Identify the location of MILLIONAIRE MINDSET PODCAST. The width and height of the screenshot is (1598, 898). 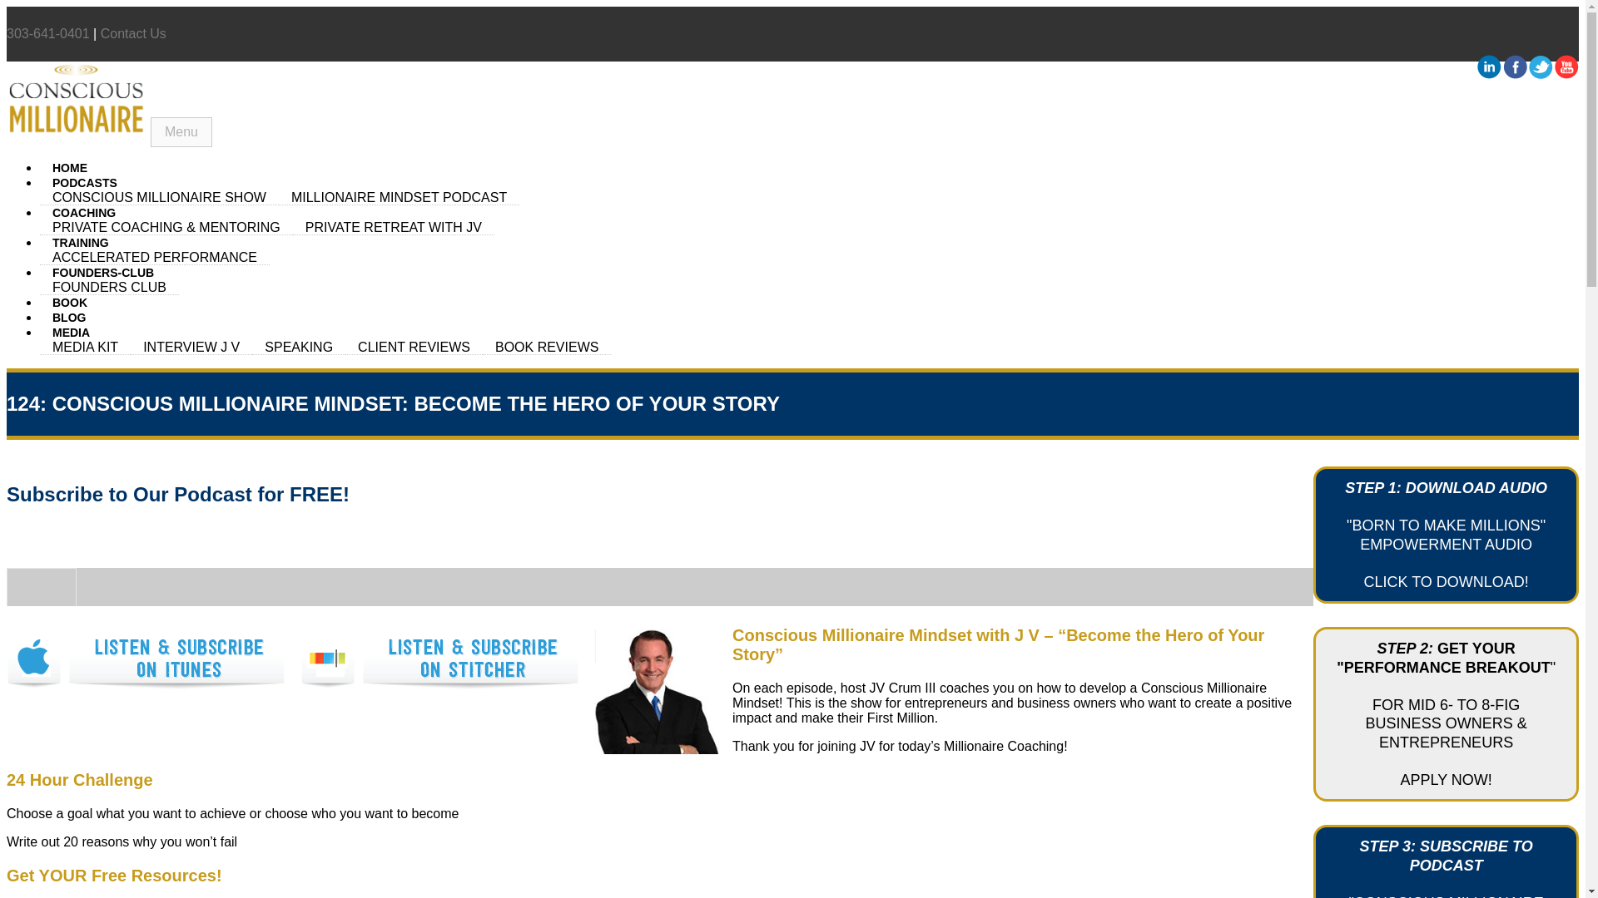
(399, 198).